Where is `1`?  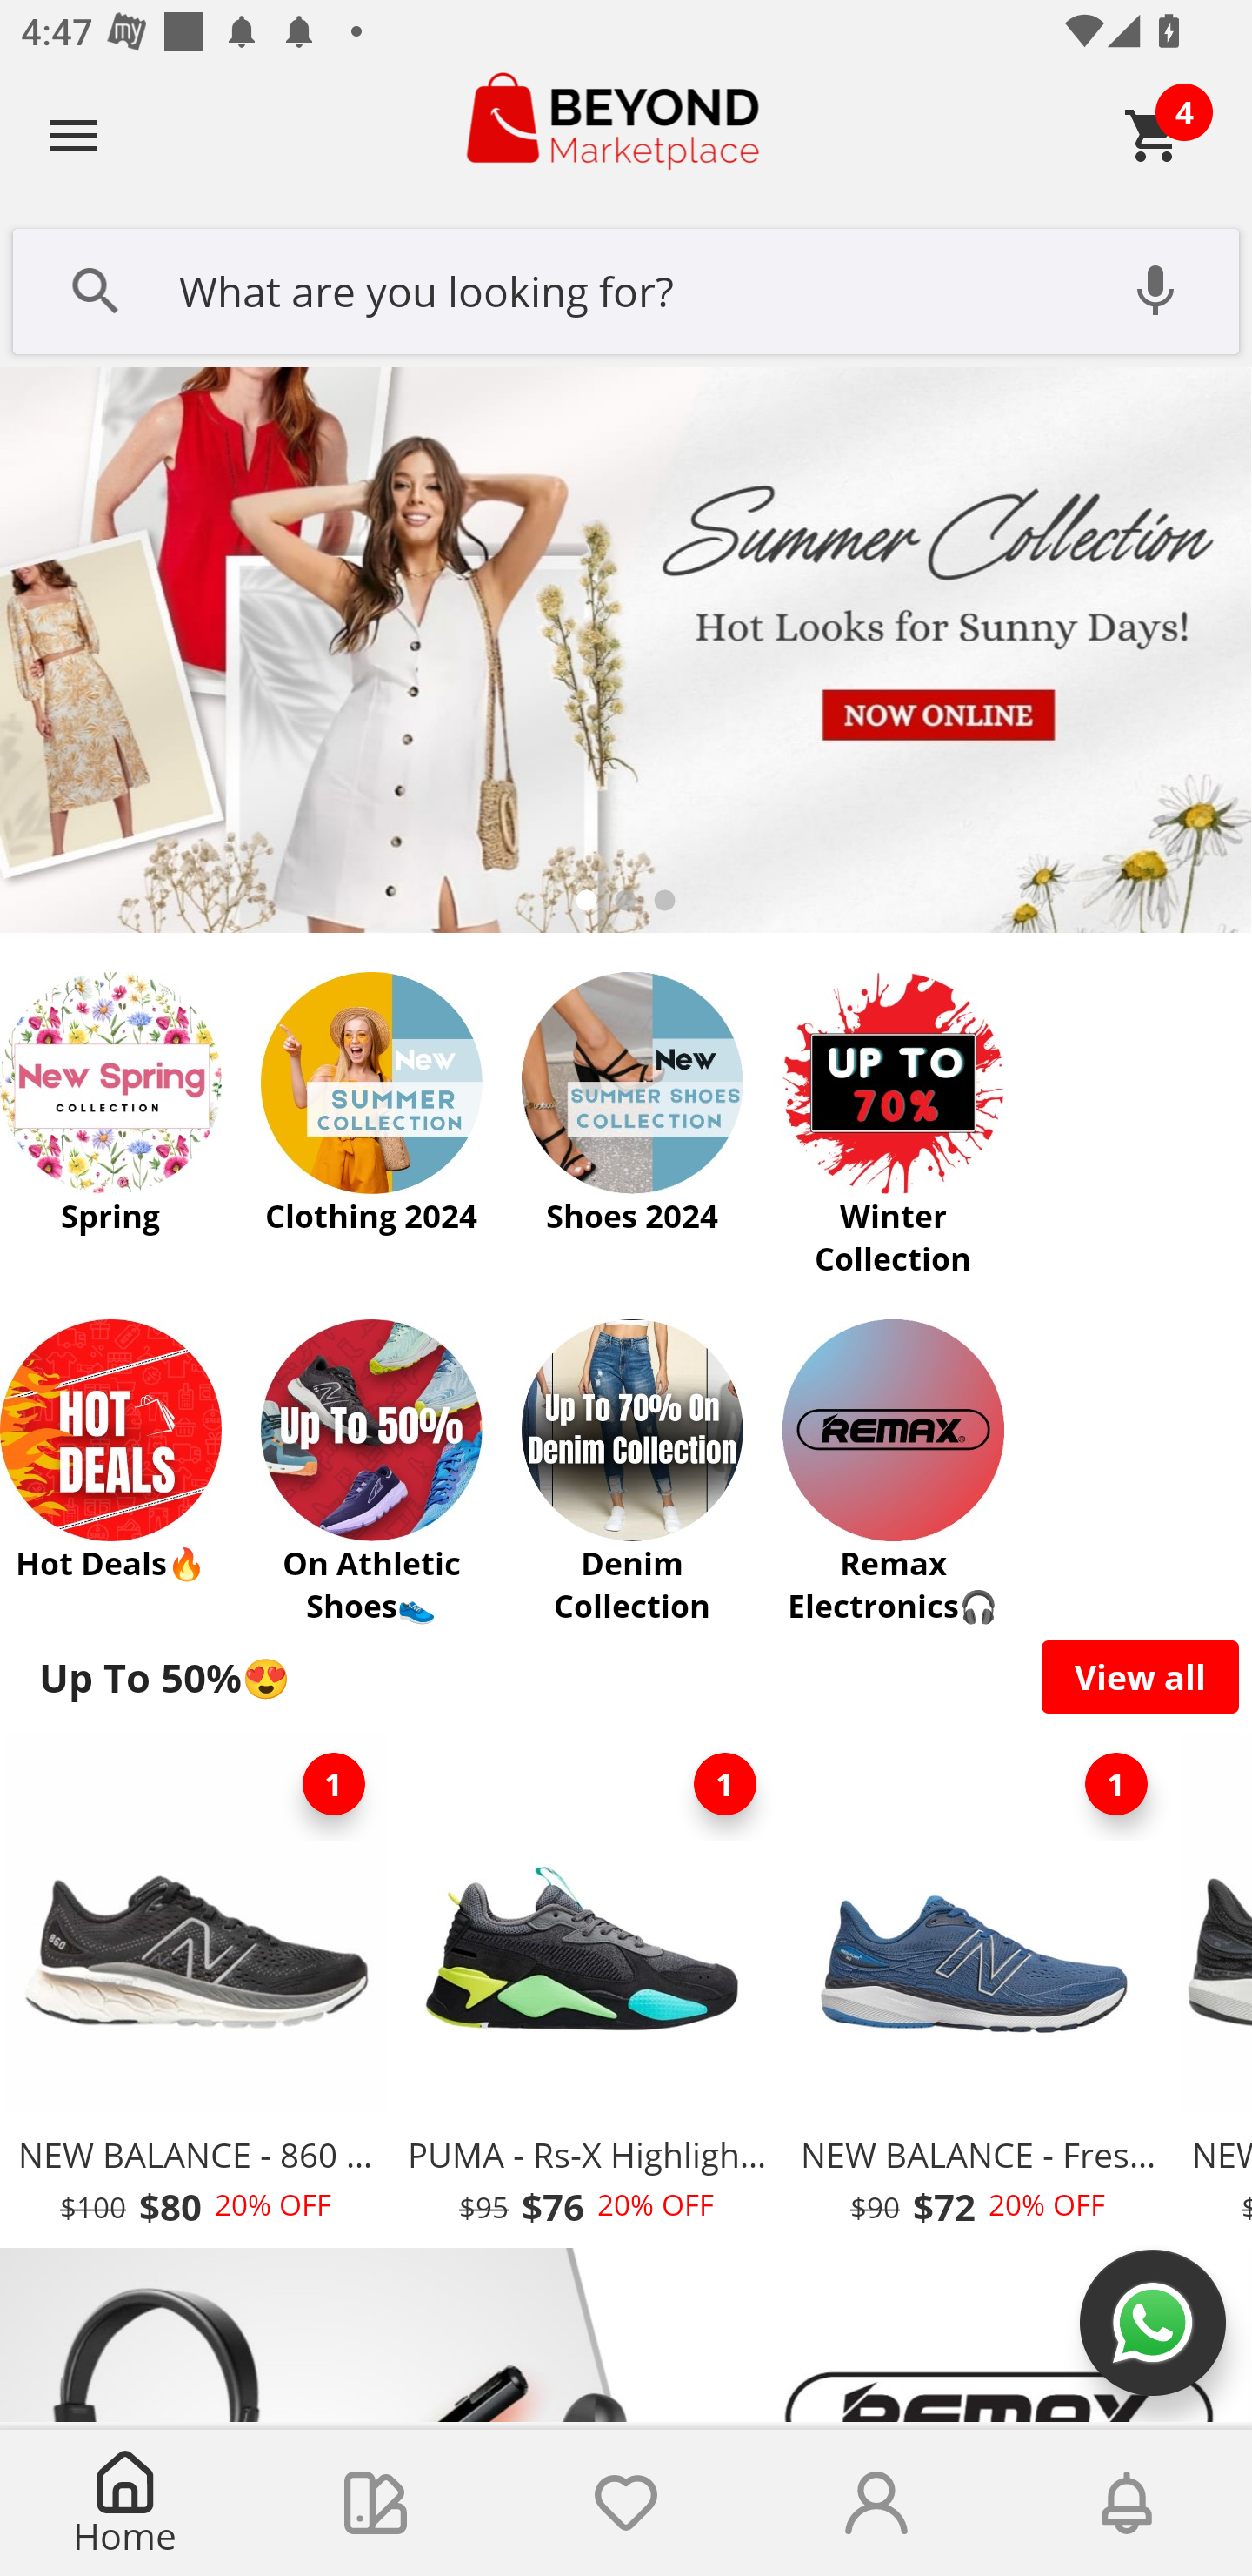
1 is located at coordinates (1116, 1784).